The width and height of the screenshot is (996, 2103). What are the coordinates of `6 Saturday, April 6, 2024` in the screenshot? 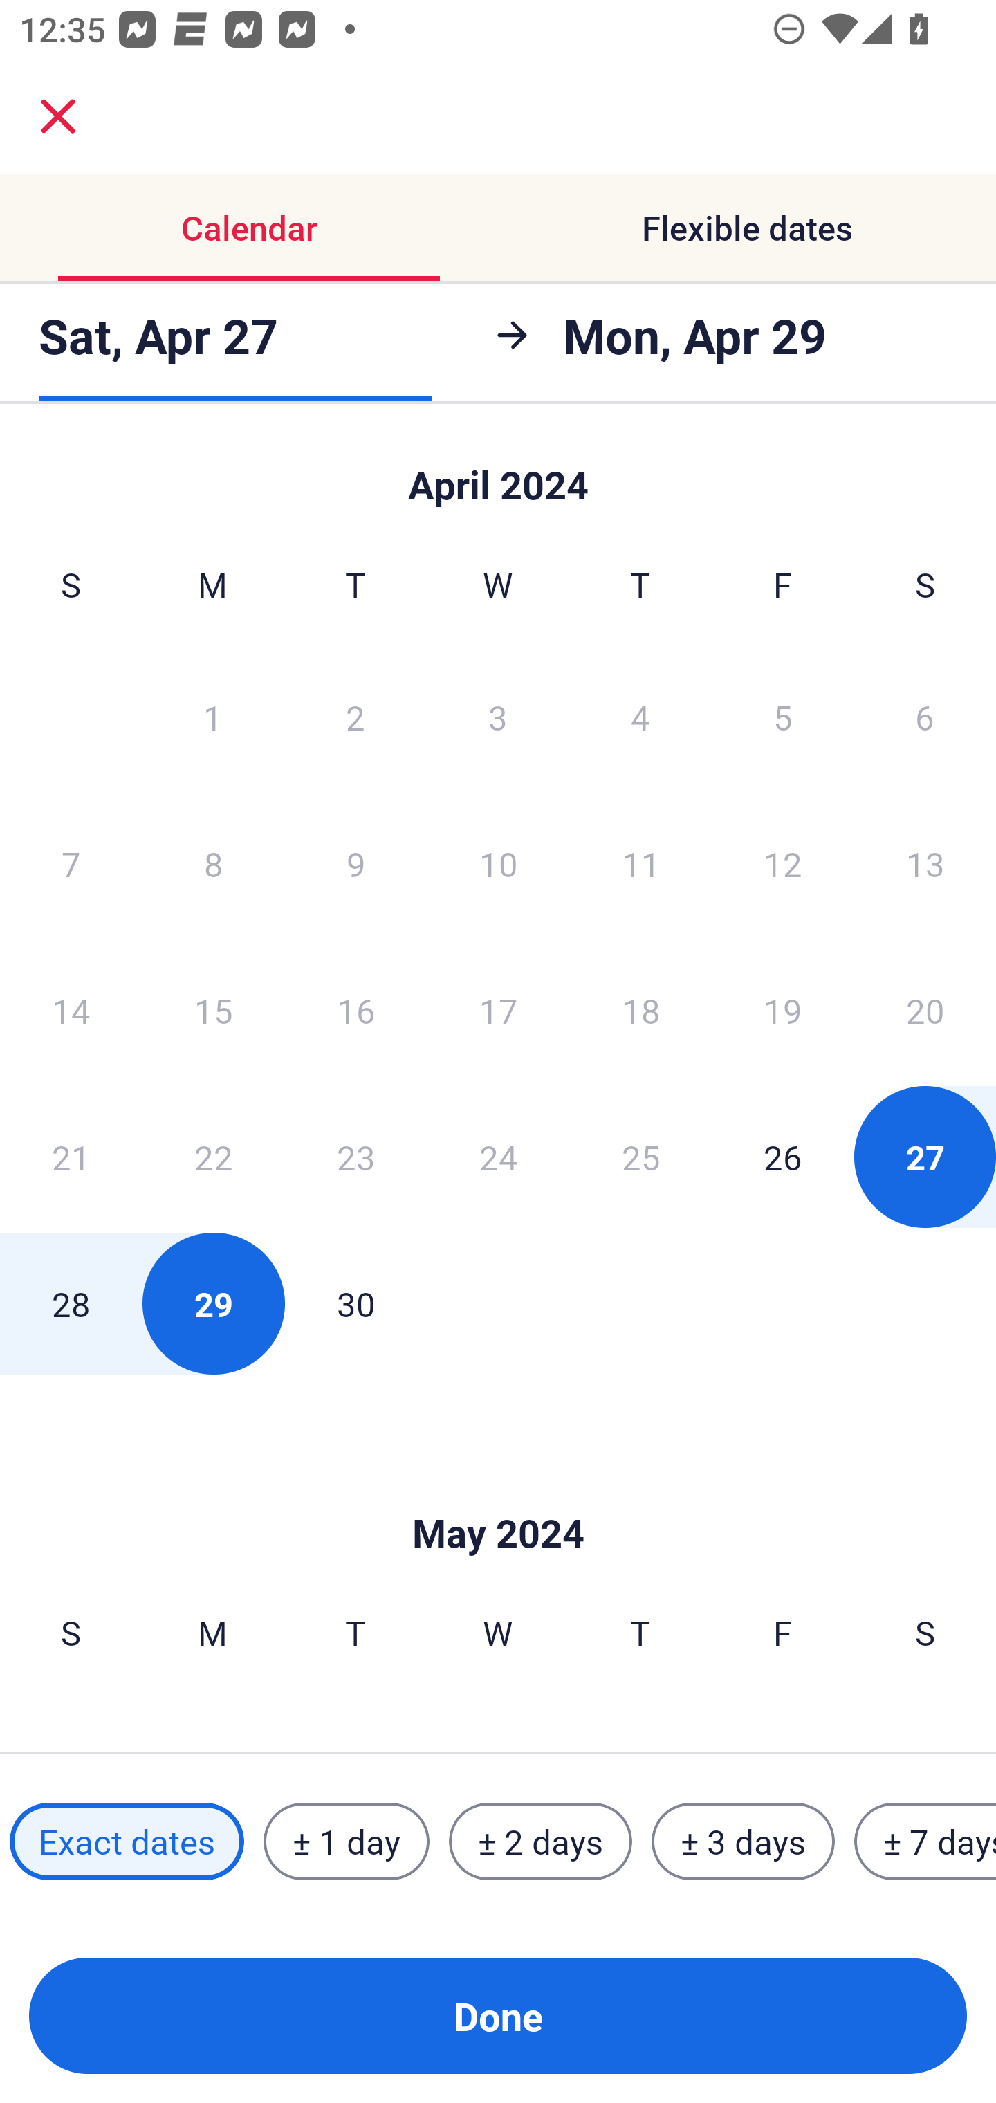 It's located at (925, 717).